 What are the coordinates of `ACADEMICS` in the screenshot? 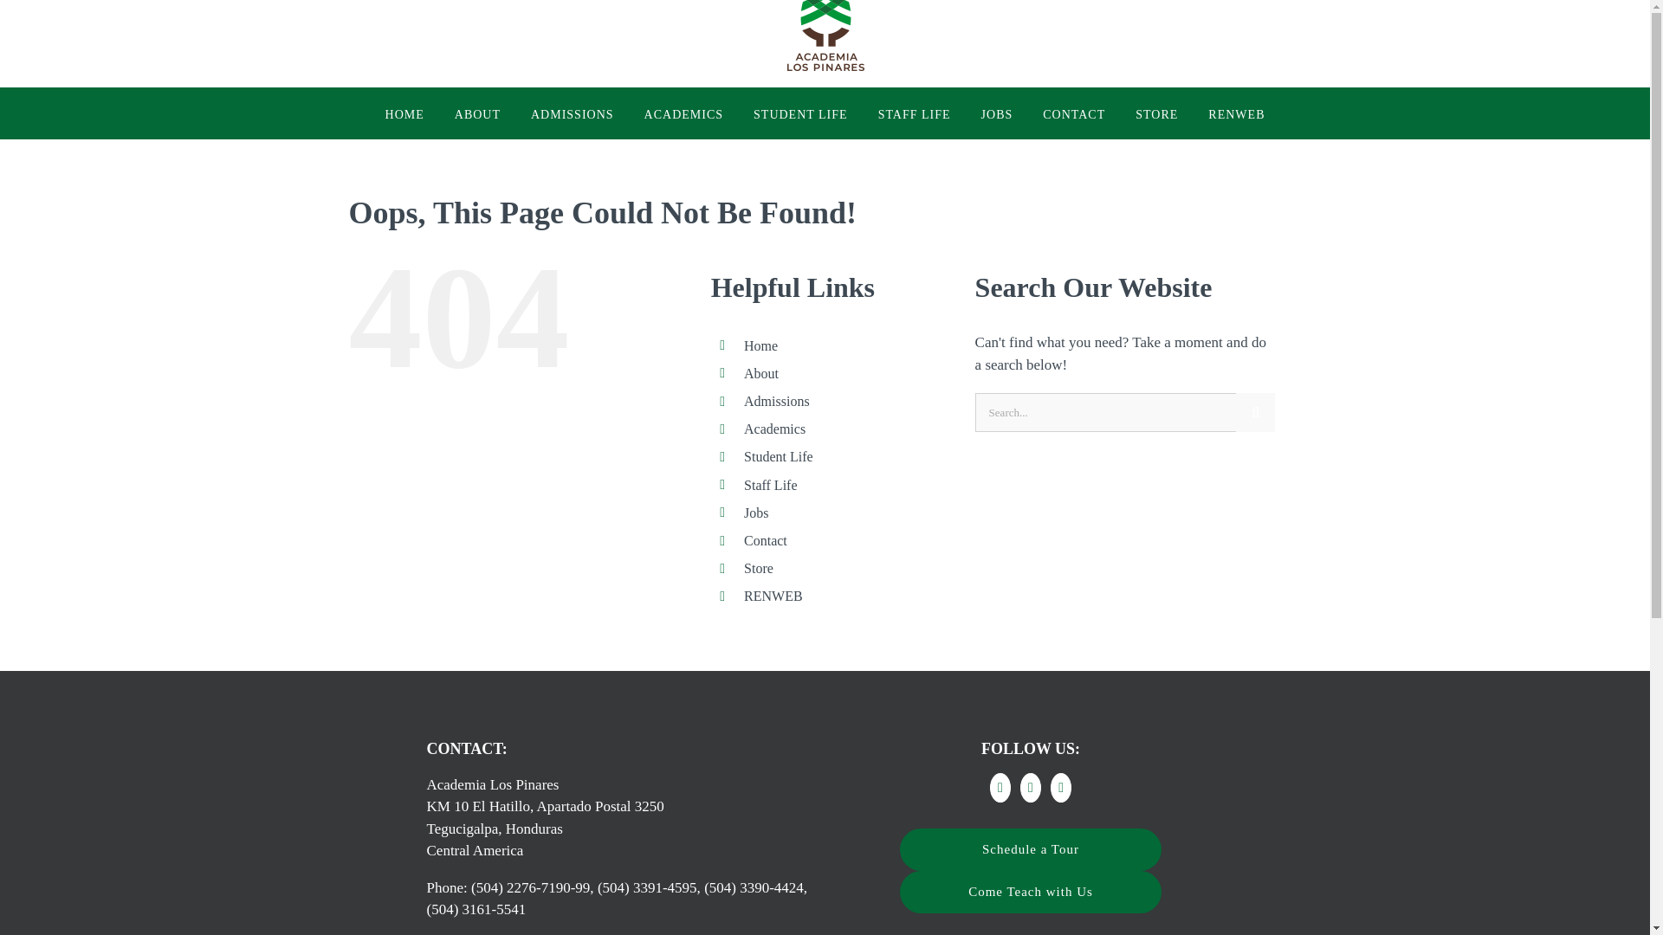 It's located at (684, 113).